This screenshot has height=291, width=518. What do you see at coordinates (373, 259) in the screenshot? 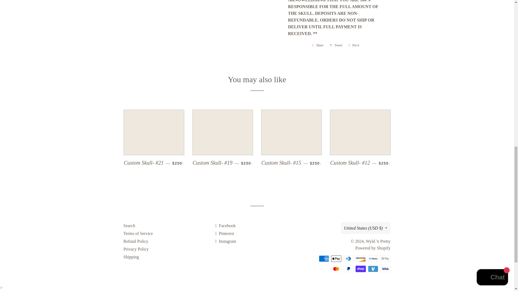
I see `Meta Pay` at bounding box center [373, 259].